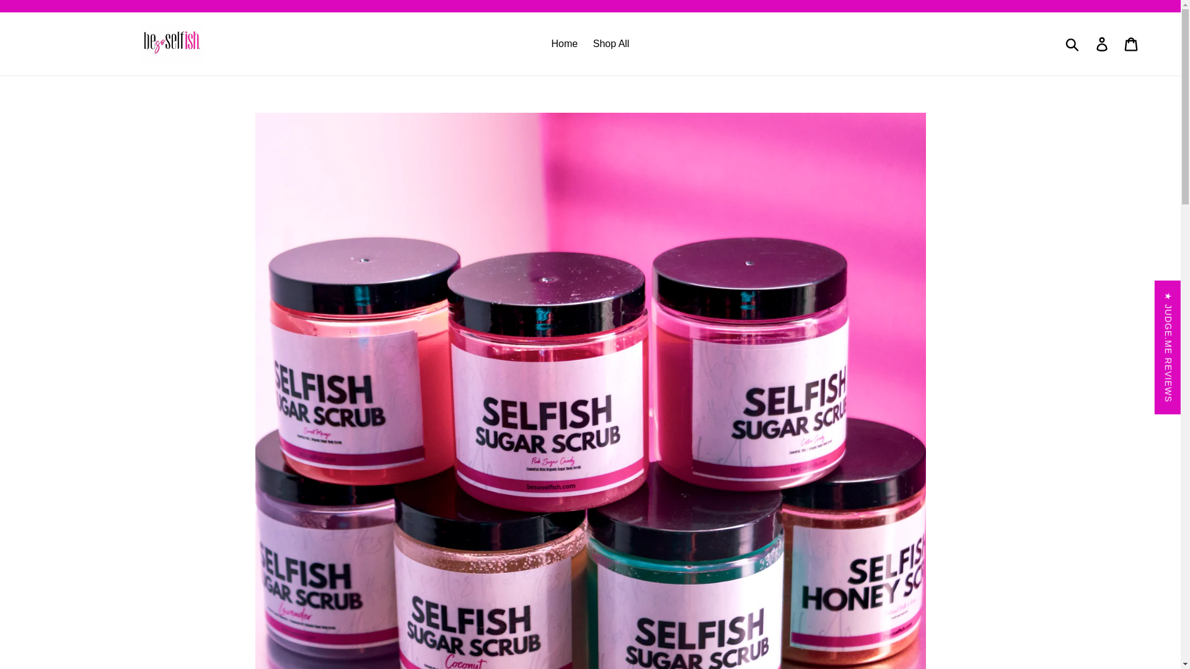 This screenshot has width=1190, height=669. Describe the element at coordinates (1073, 43) in the screenshot. I see `Submit` at that location.